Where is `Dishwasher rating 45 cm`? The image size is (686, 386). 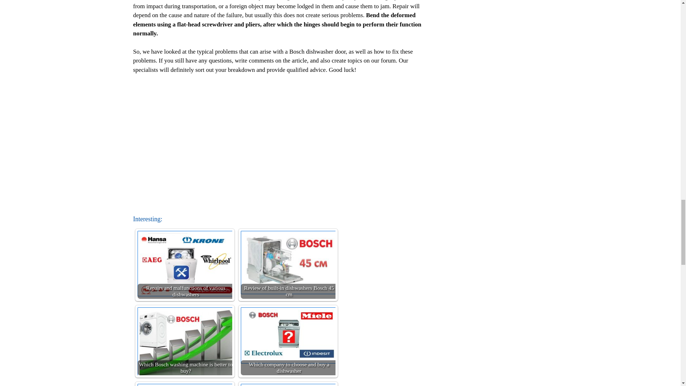
Dishwasher rating 45 cm is located at coordinates (184, 385).